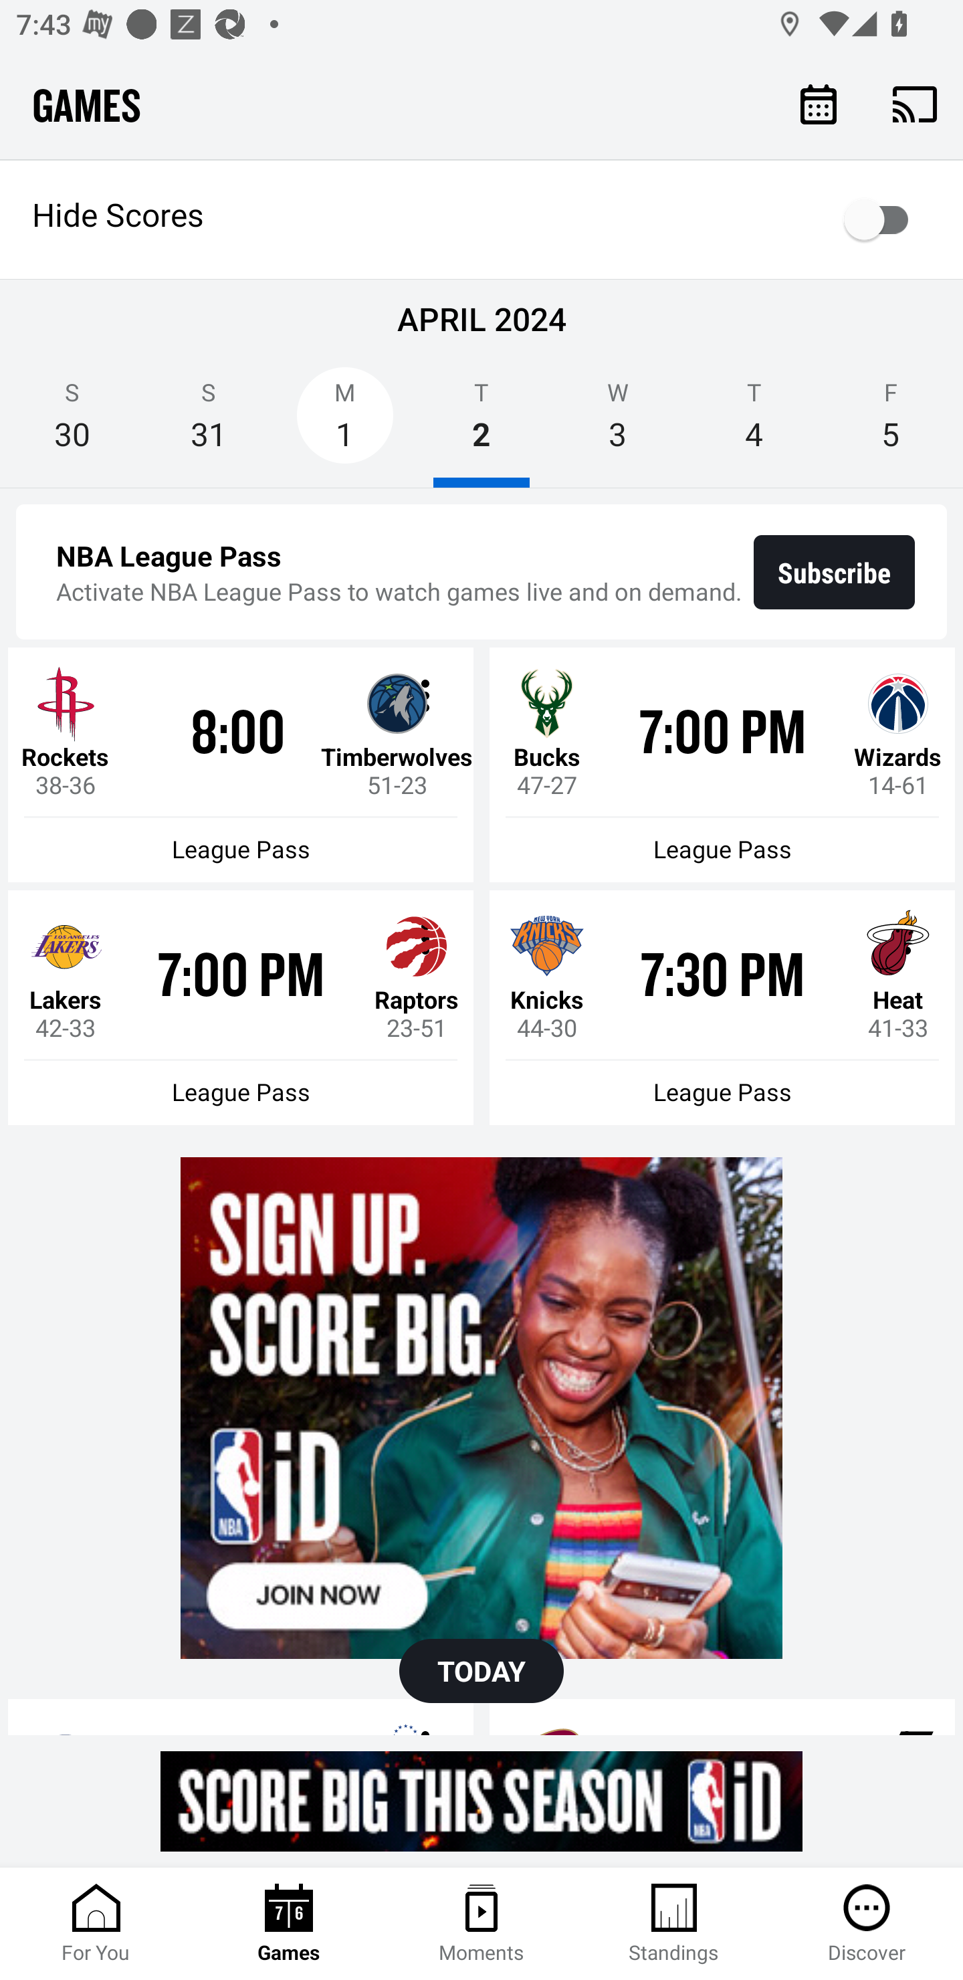 The width and height of the screenshot is (963, 1980). I want to click on TODAY, so click(481, 1671).